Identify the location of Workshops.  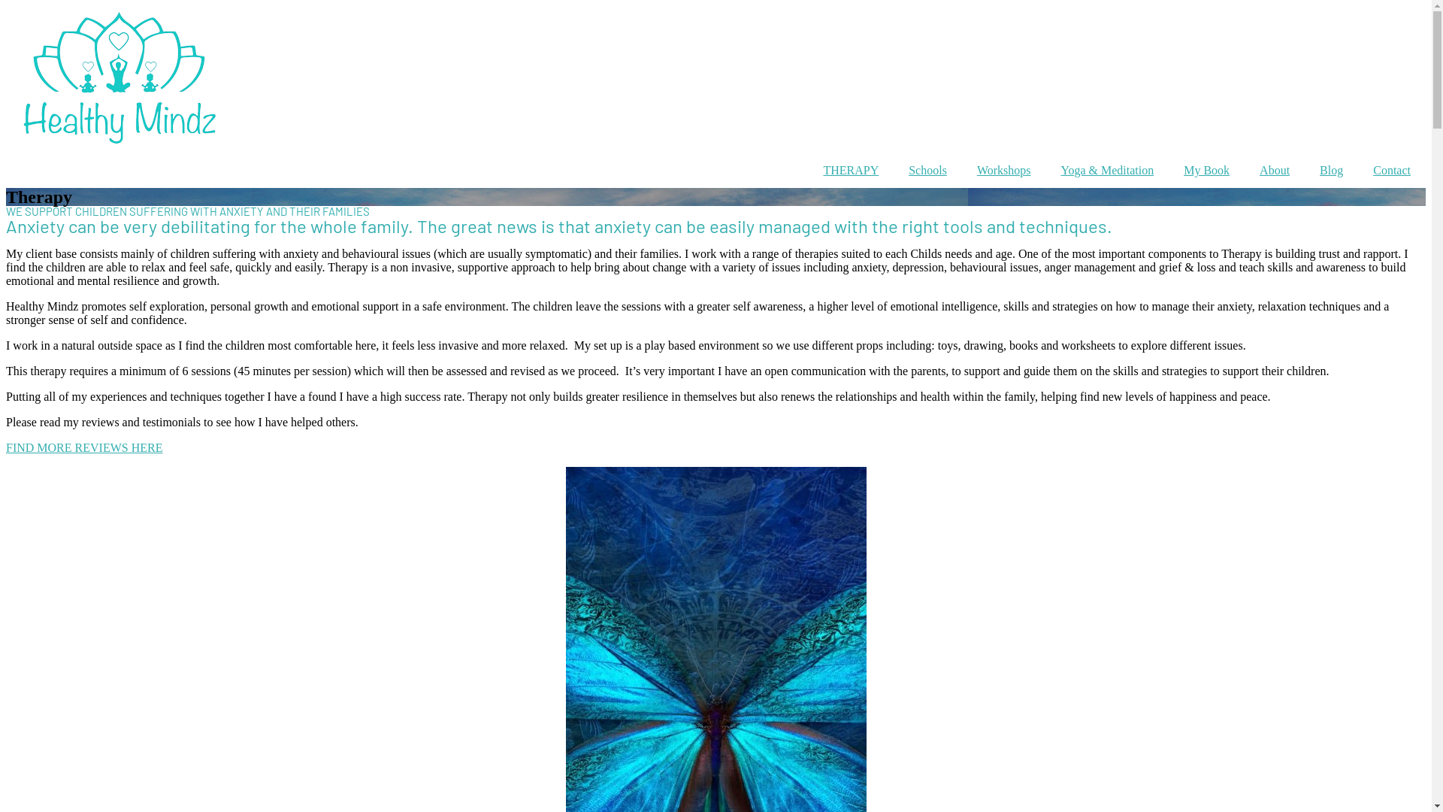
(1004, 171).